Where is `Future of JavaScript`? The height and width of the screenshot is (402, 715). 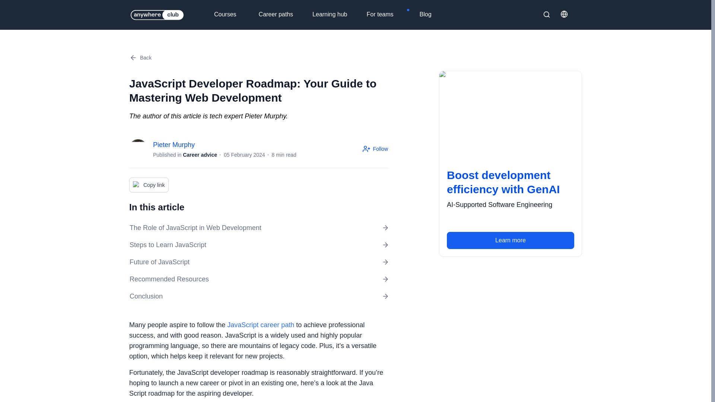
Future of JavaScript is located at coordinates (258, 262).